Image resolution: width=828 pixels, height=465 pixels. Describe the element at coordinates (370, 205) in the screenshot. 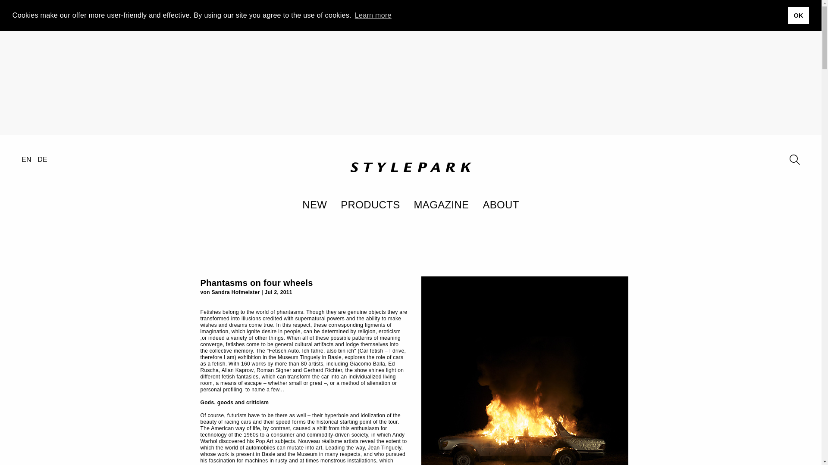

I see `PRODUCTS` at that location.